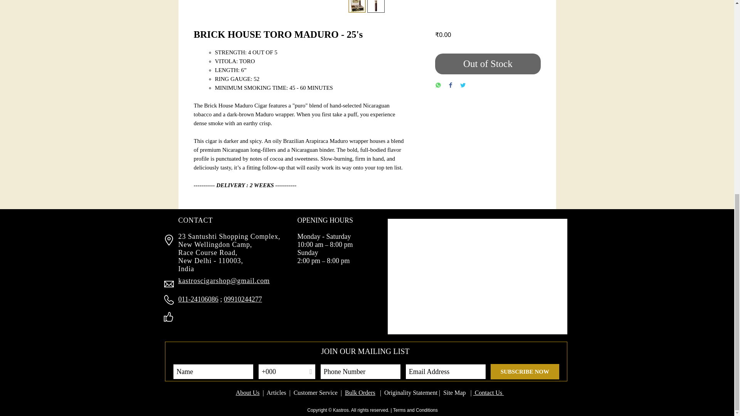 This screenshot has height=416, width=740. I want to click on 011-24106086, so click(198, 299).